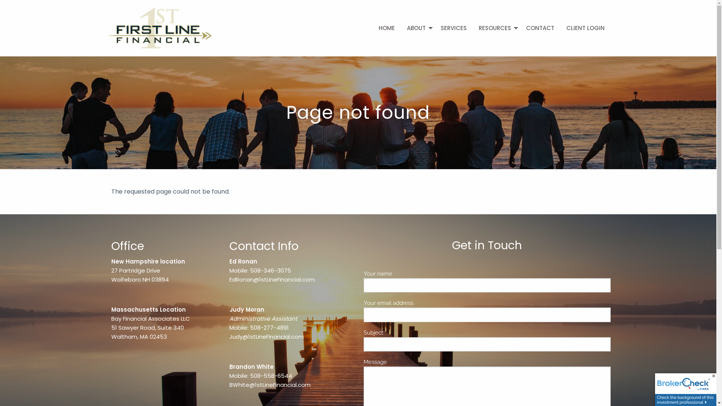  What do you see at coordinates (387, 28) in the screenshot?
I see `HOME` at bounding box center [387, 28].